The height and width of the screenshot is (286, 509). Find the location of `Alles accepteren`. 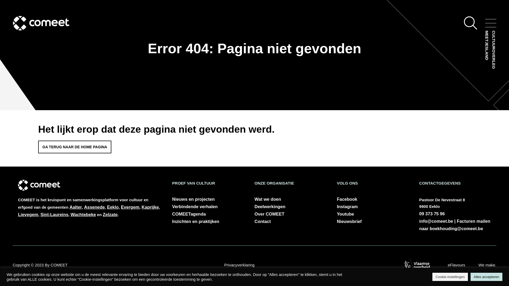

Alles accepteren is located at coordinates (486, 277).